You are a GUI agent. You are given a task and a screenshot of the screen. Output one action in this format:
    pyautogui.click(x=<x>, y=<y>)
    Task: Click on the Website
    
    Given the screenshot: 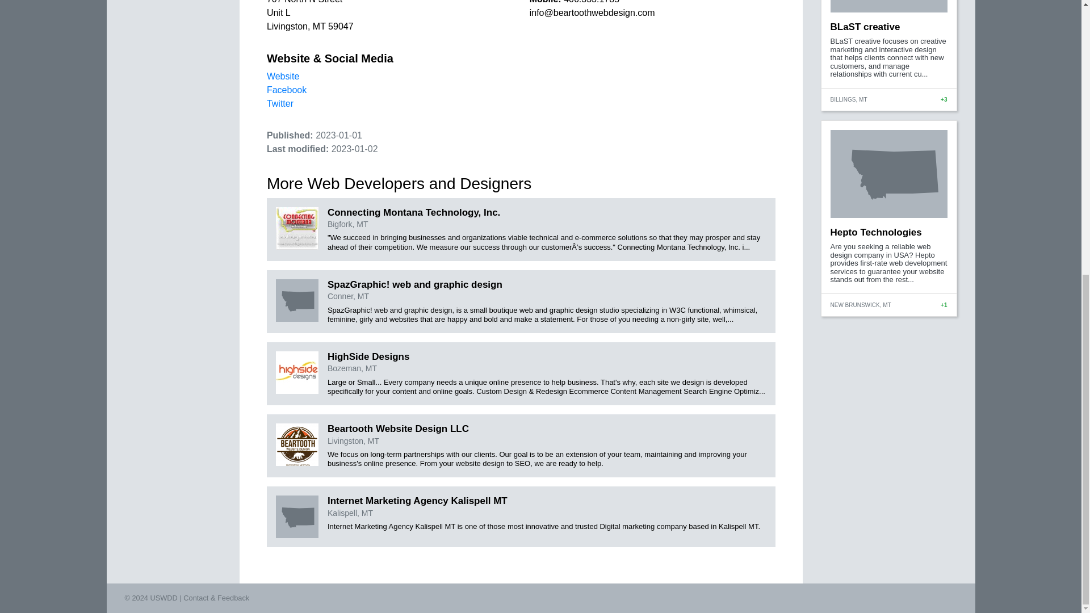 What is the action you would take?
    pyautogui.click(x=283, y=76)
    